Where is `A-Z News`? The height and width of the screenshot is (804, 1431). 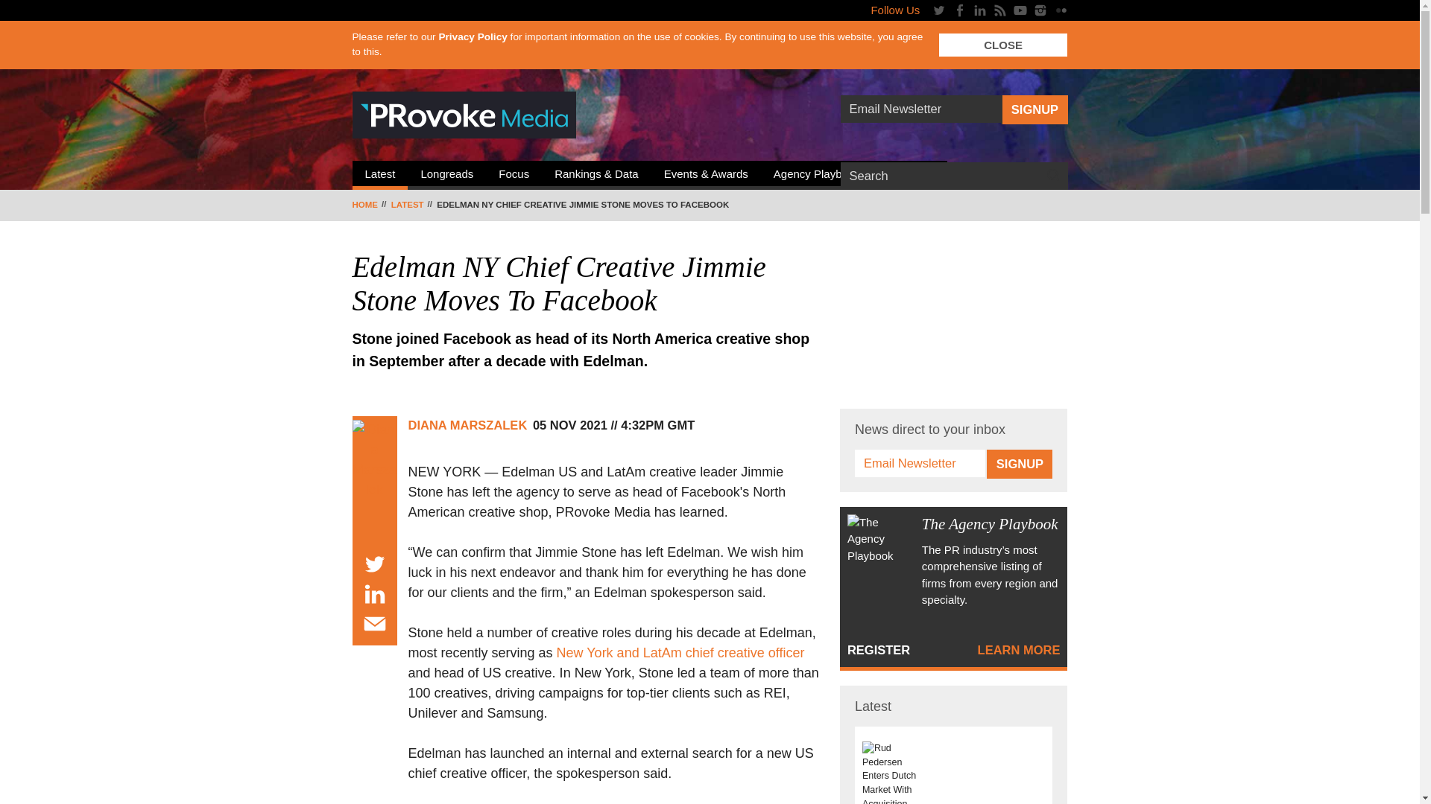 A-Z News is located at coordinates (910, 176).